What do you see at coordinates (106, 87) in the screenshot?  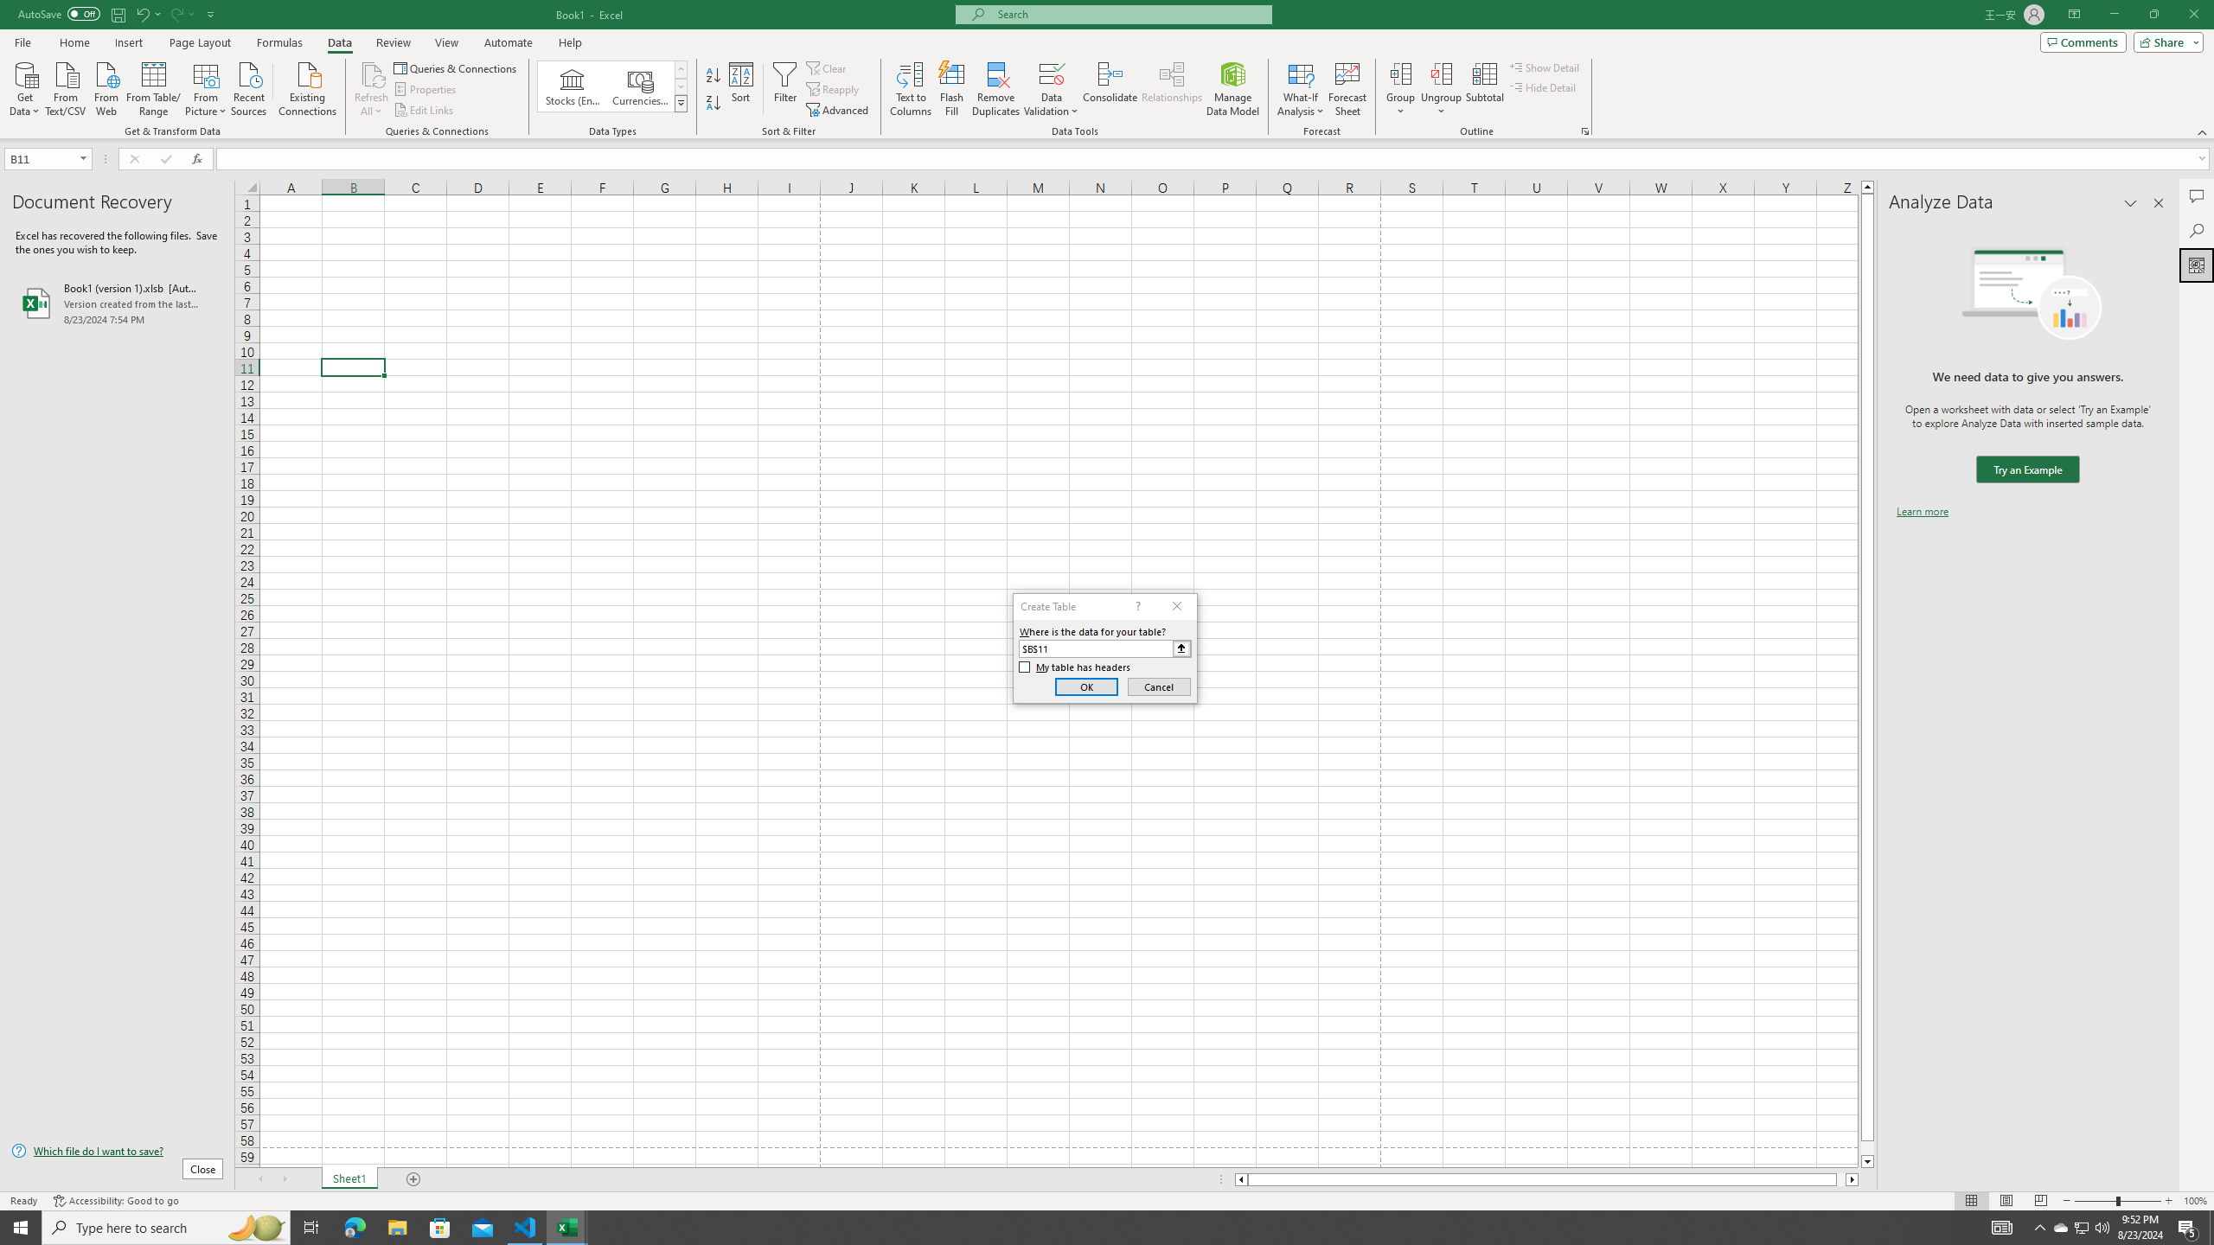 I see `From Web` at bounding box center [106, 87].